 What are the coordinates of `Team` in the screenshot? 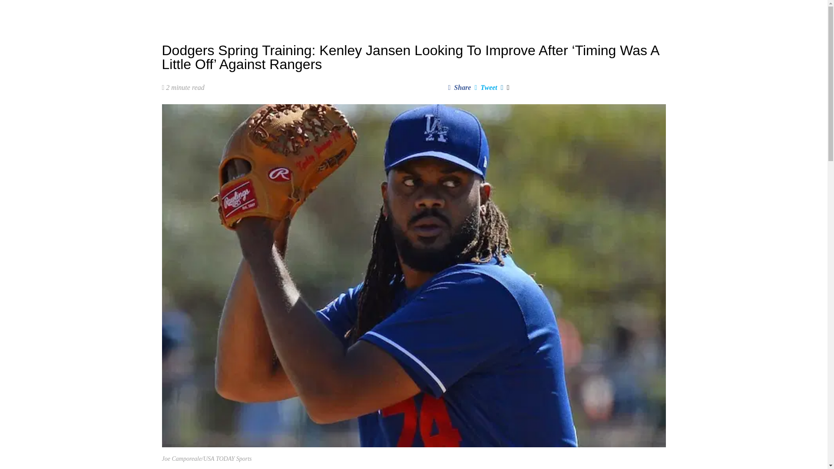 It's located at (367, 13).